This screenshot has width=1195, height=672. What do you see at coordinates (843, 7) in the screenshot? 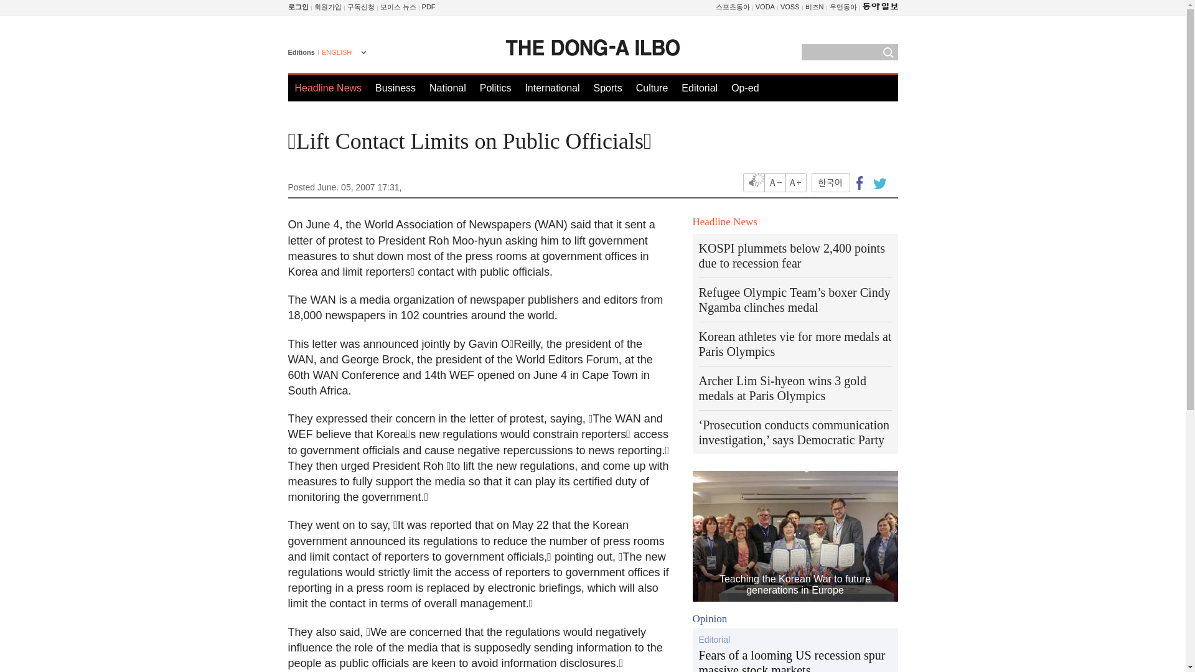
I see `WOMAN` at bounding box center [843, 7].